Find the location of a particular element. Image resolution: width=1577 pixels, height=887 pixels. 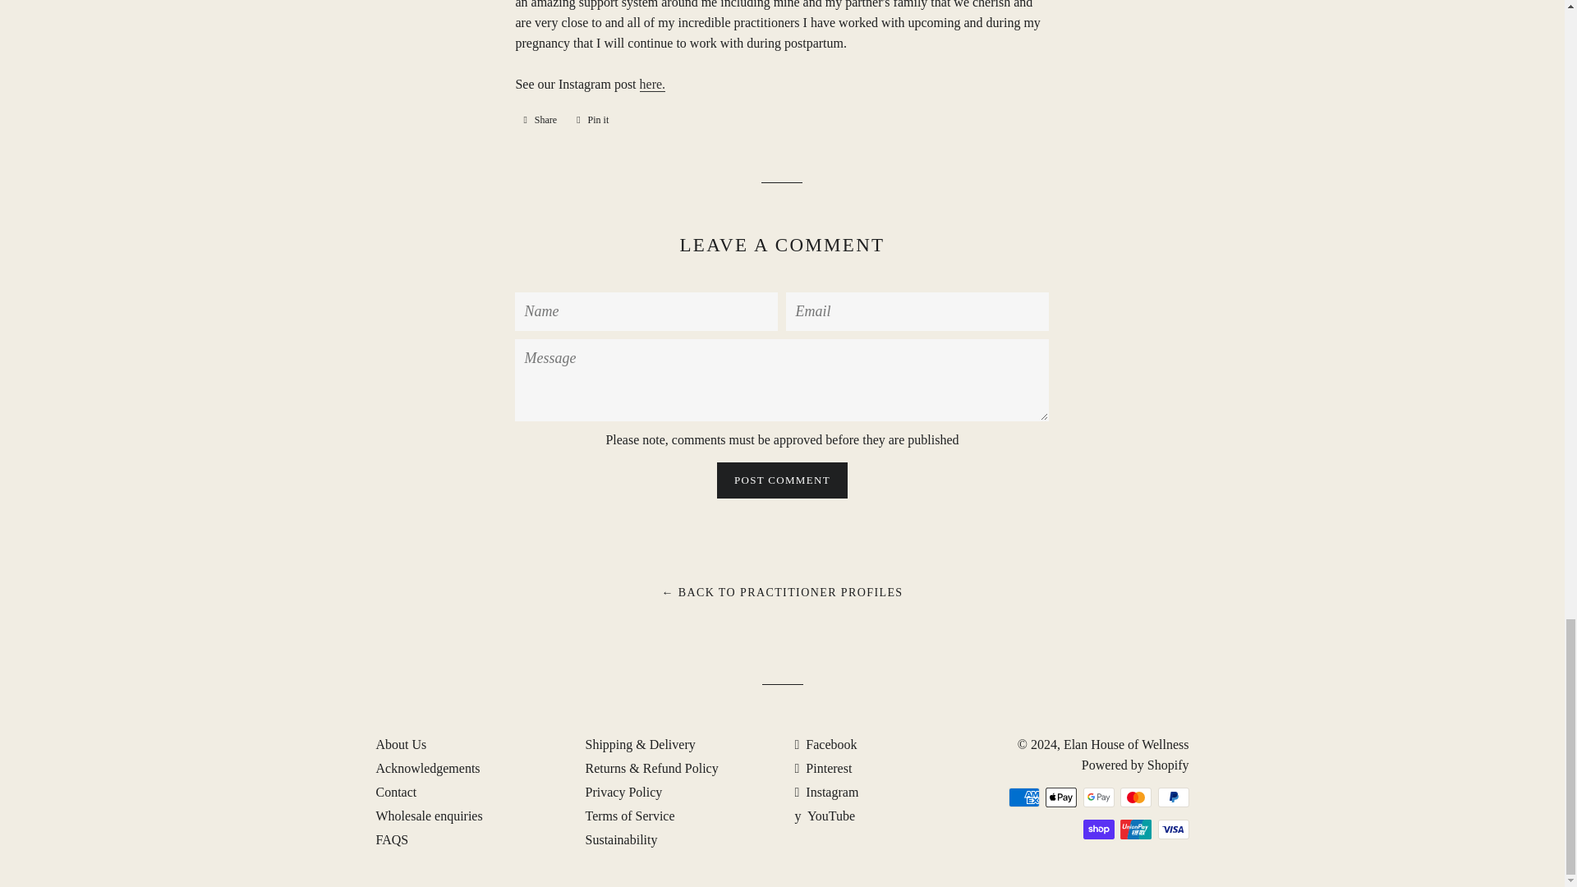

Elan House of Wellness on Instagram is located at coordinates (826, 792).